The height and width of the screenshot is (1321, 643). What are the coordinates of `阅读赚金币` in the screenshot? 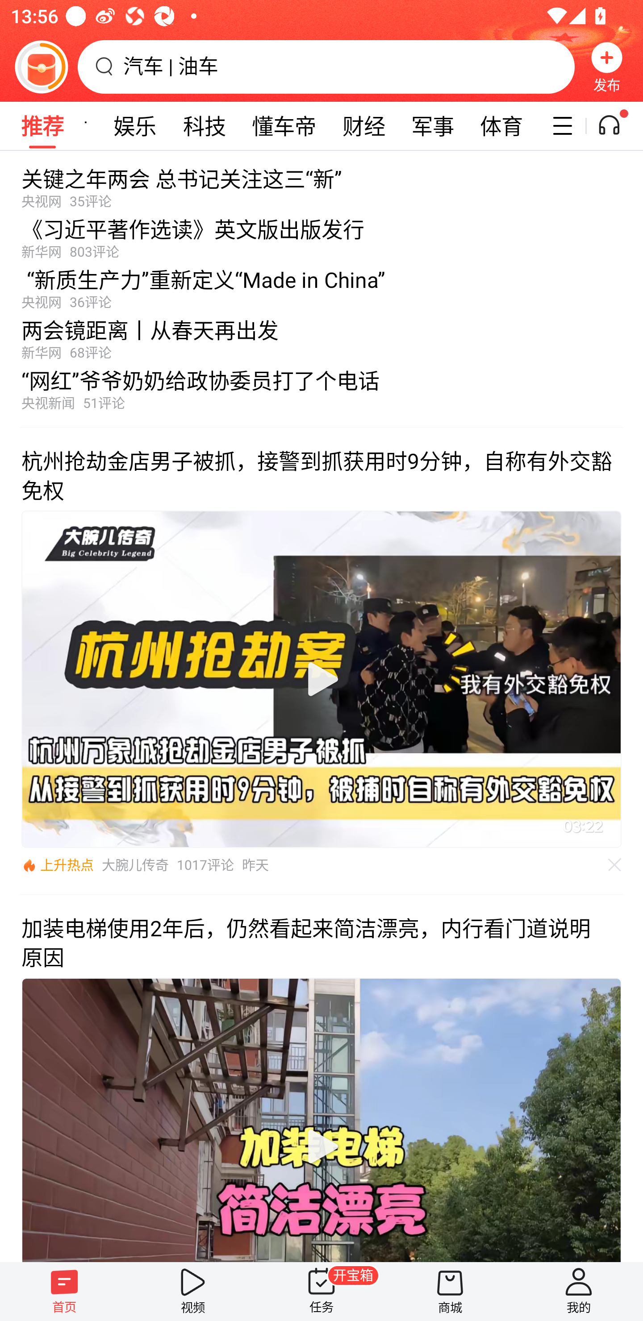 It's located at (41, 66).